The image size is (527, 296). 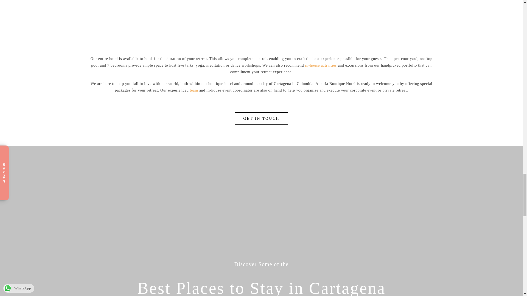 What do you see at coordinates (261, 118) in the screenshot?
I see `GET IN TOUCH` at bounding box center [261, 118].